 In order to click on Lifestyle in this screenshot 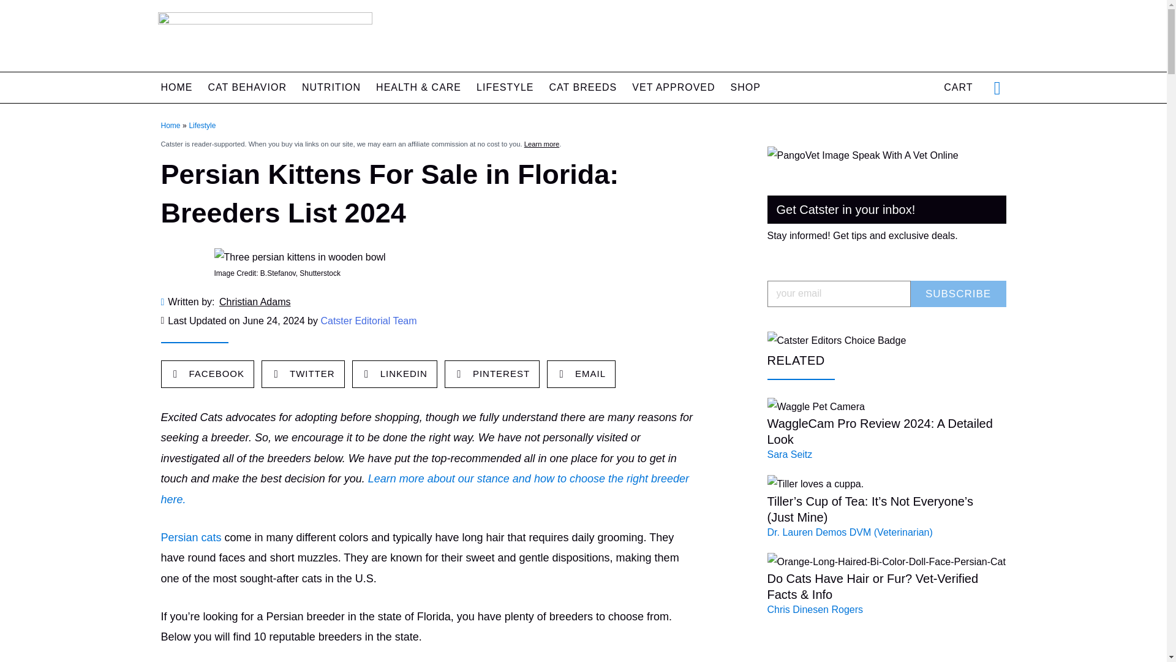, I will do `click(202, 125)`.